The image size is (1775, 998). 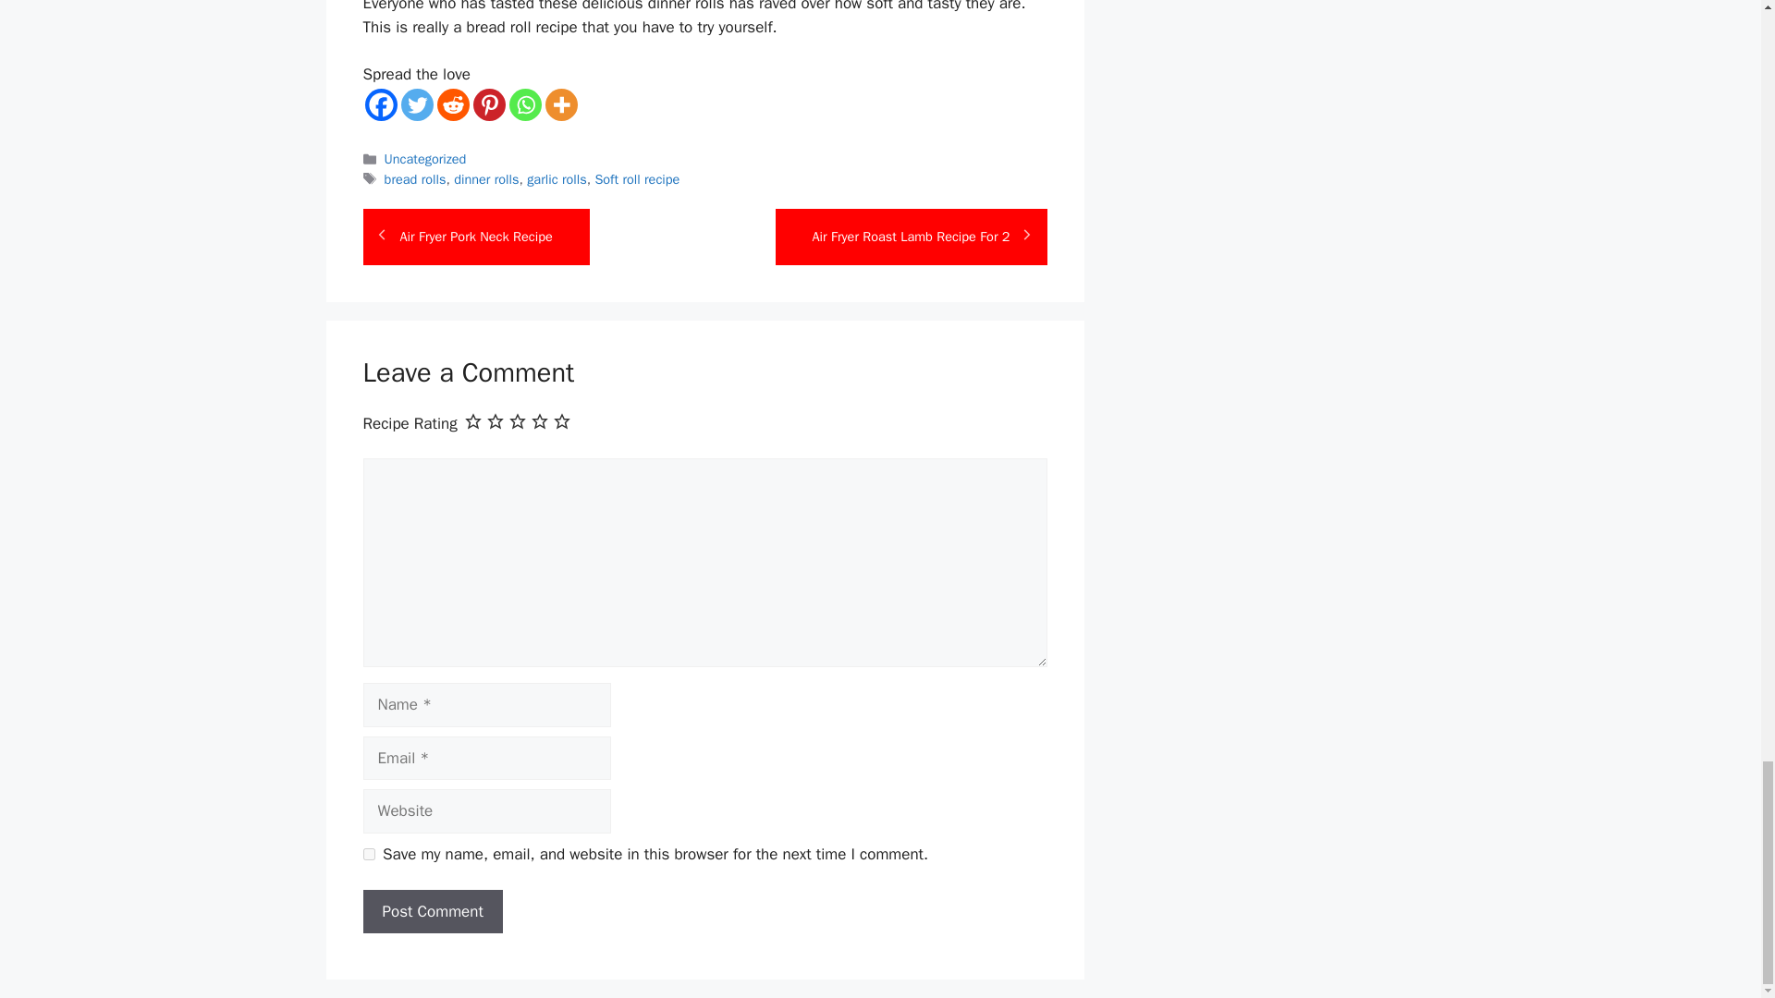 What do you see at coordinates (416, 179) in the screenshot?
I see `bread rolls` at bounding box center [416, 179].